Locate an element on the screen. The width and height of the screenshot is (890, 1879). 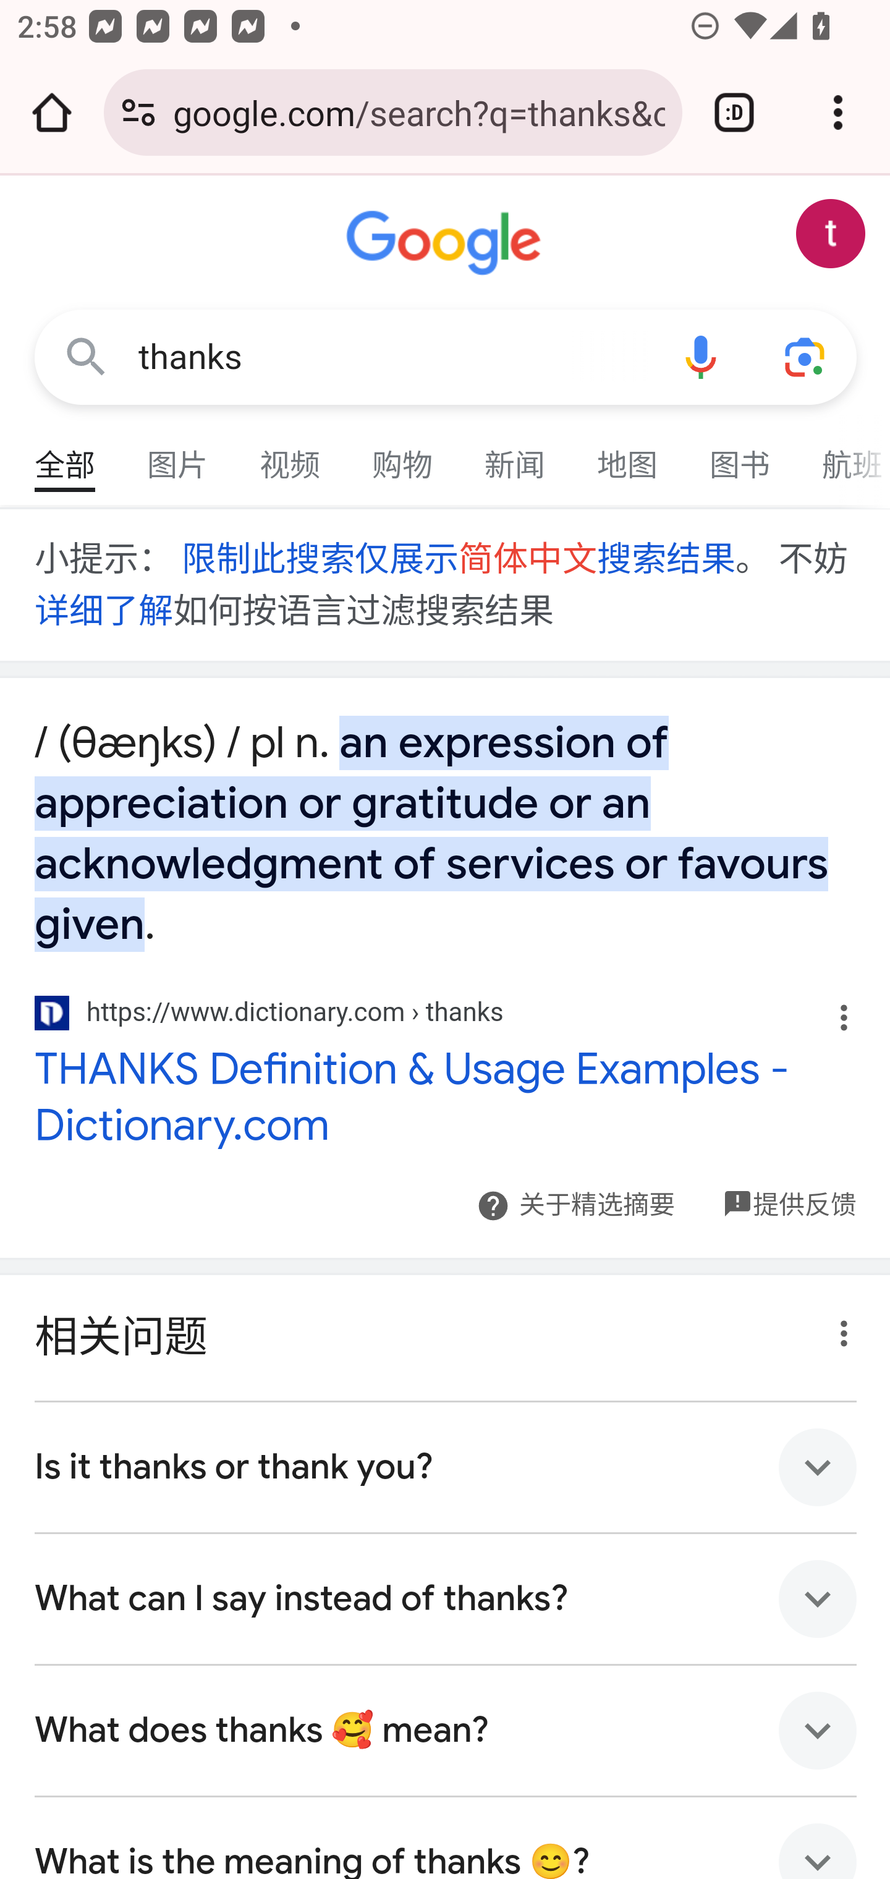
What can I say instead of thanks? is located at coordinates (446, 1598).